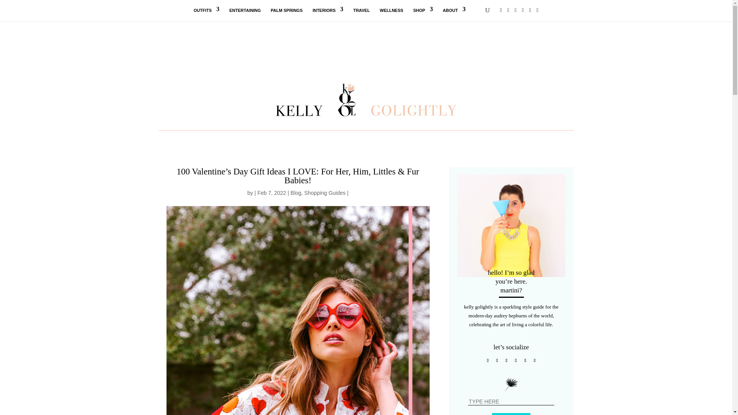 The image size is (738, 415). I want to click on Search for:, so click(511, 402).